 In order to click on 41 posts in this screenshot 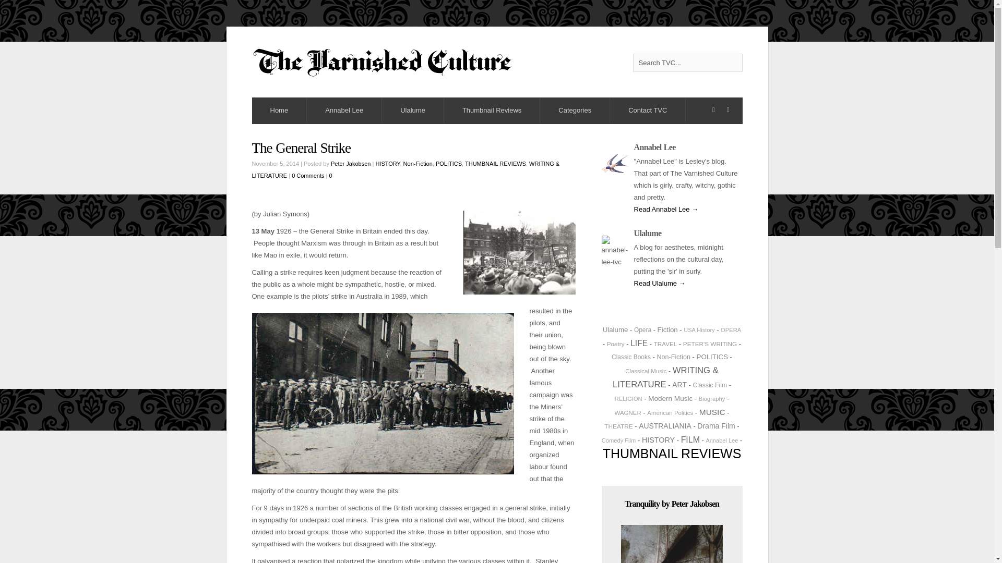, I will do `click(698, 330)`.